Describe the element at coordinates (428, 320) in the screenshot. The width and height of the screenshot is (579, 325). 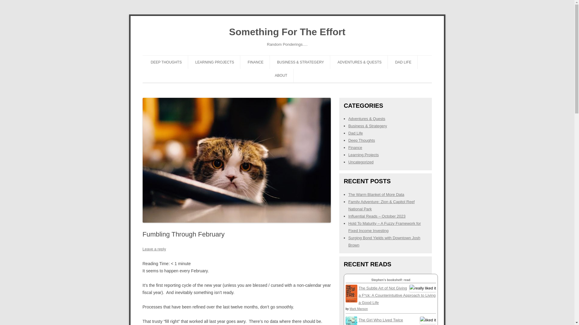
I see `liked it` at that location.